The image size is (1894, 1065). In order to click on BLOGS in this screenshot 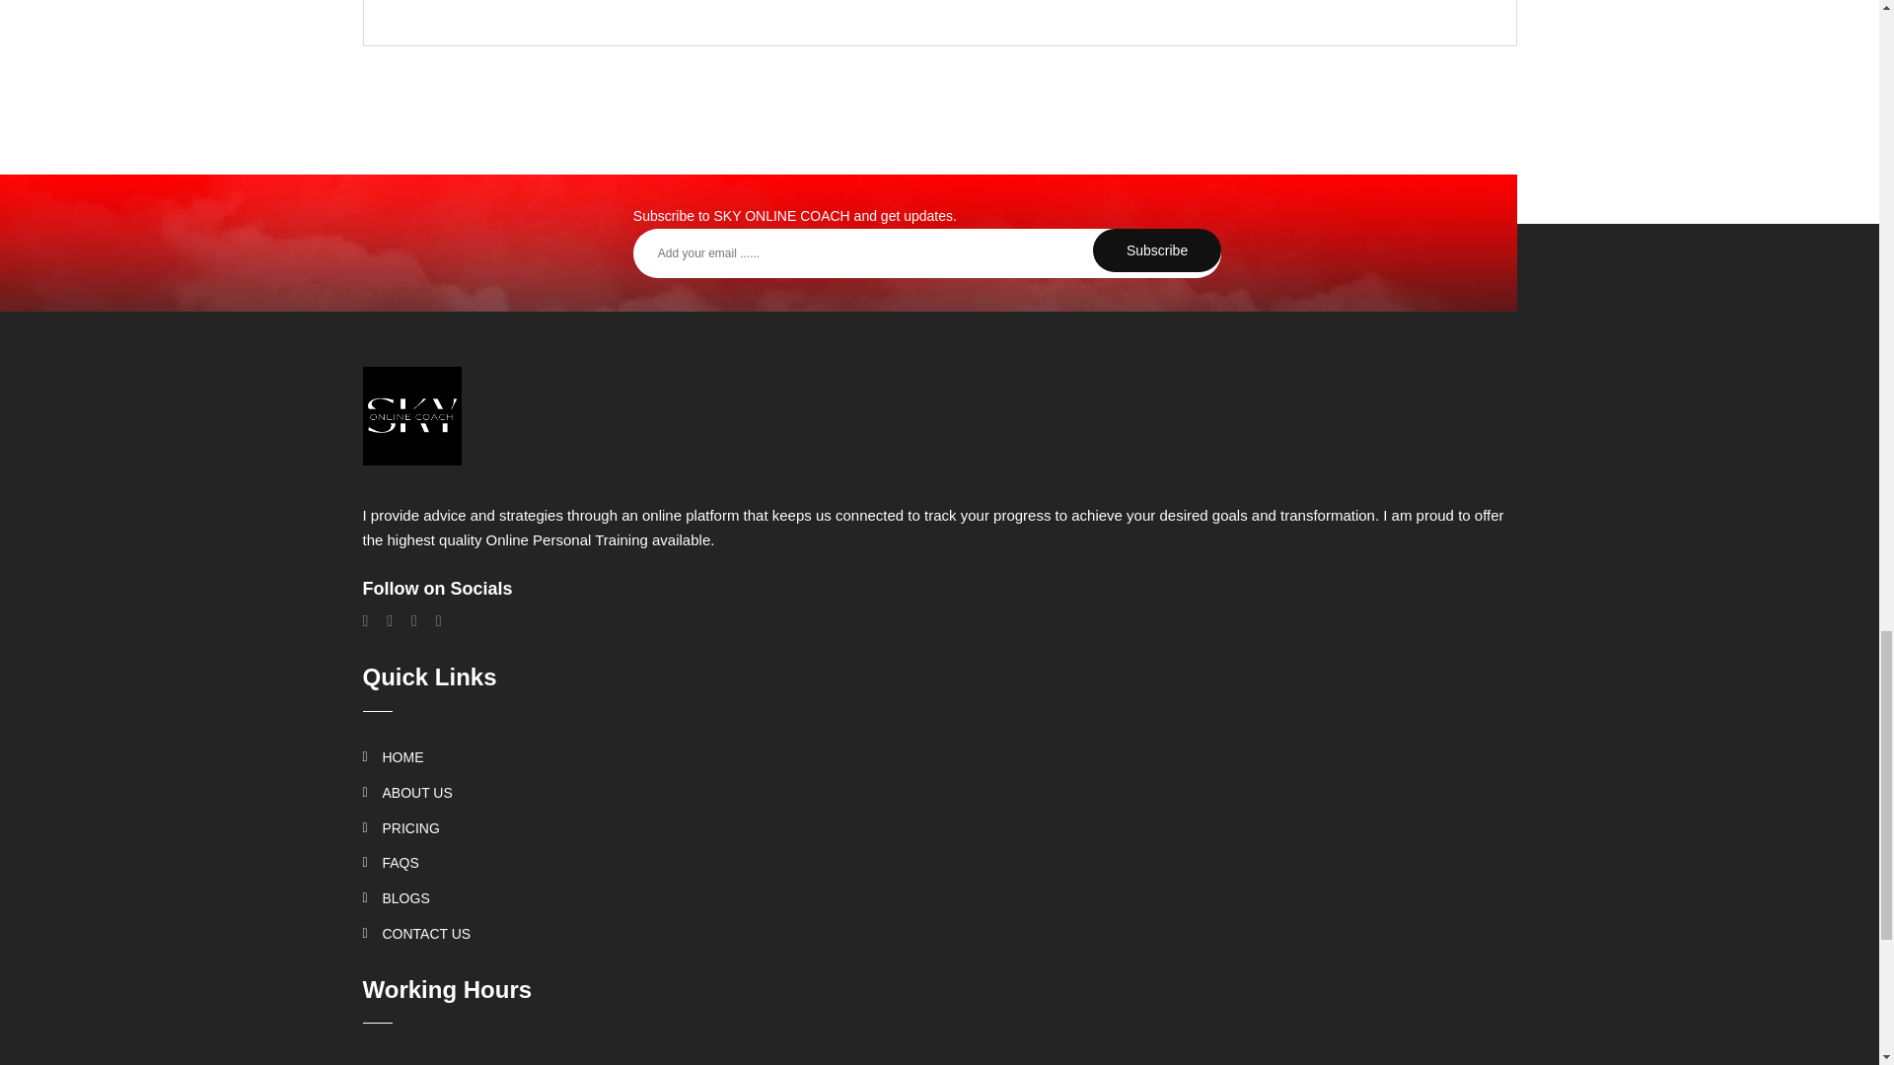, I will do `click(397, 897)`.